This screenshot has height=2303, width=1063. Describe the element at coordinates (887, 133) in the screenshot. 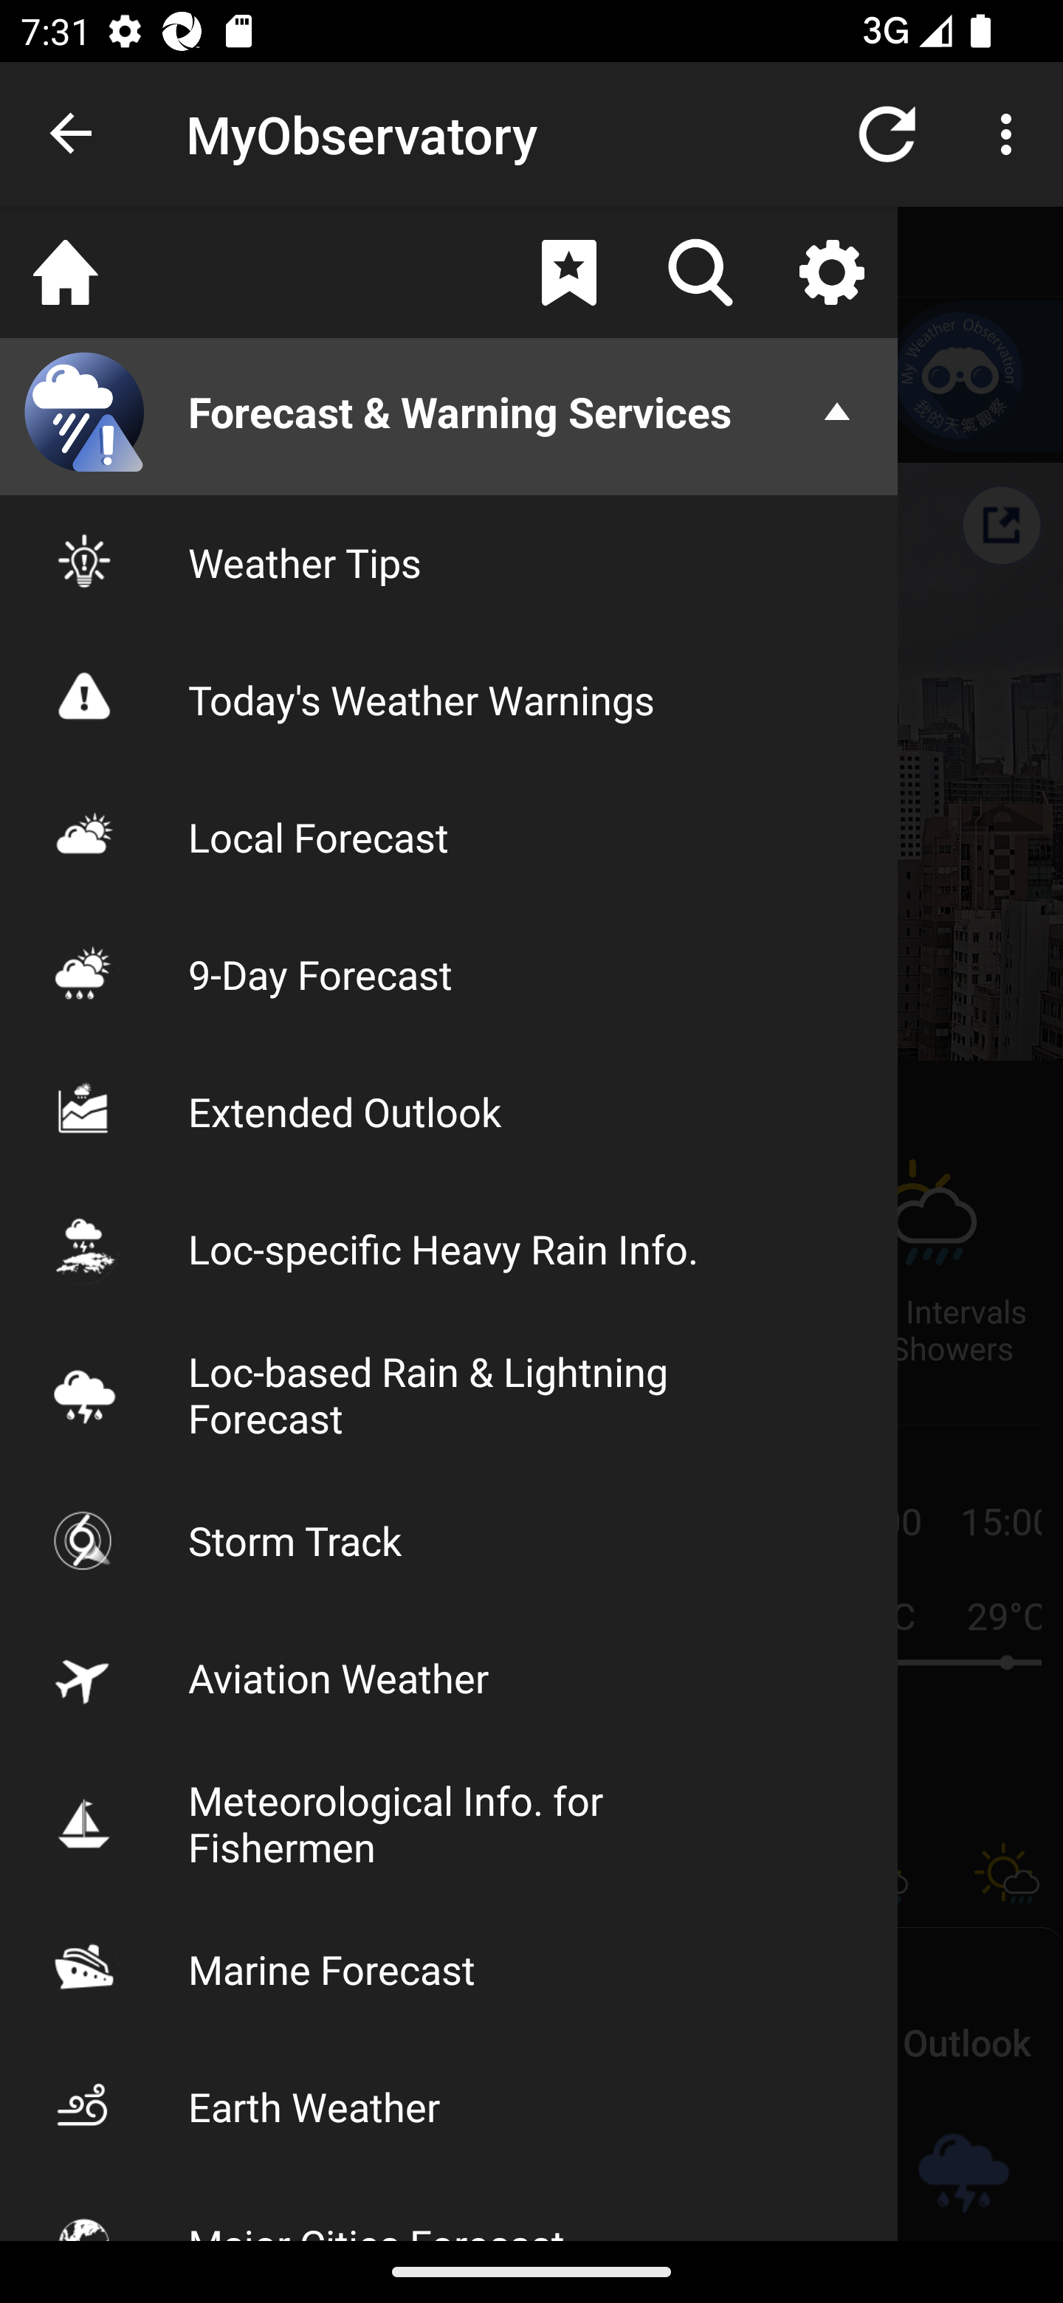

I see `Refresh` at that location.